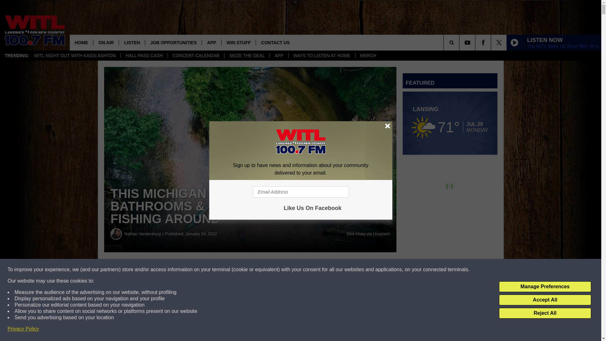 The height and width of the screenshot is (341, 606). I want to click on MERCH, so click(368, 56).